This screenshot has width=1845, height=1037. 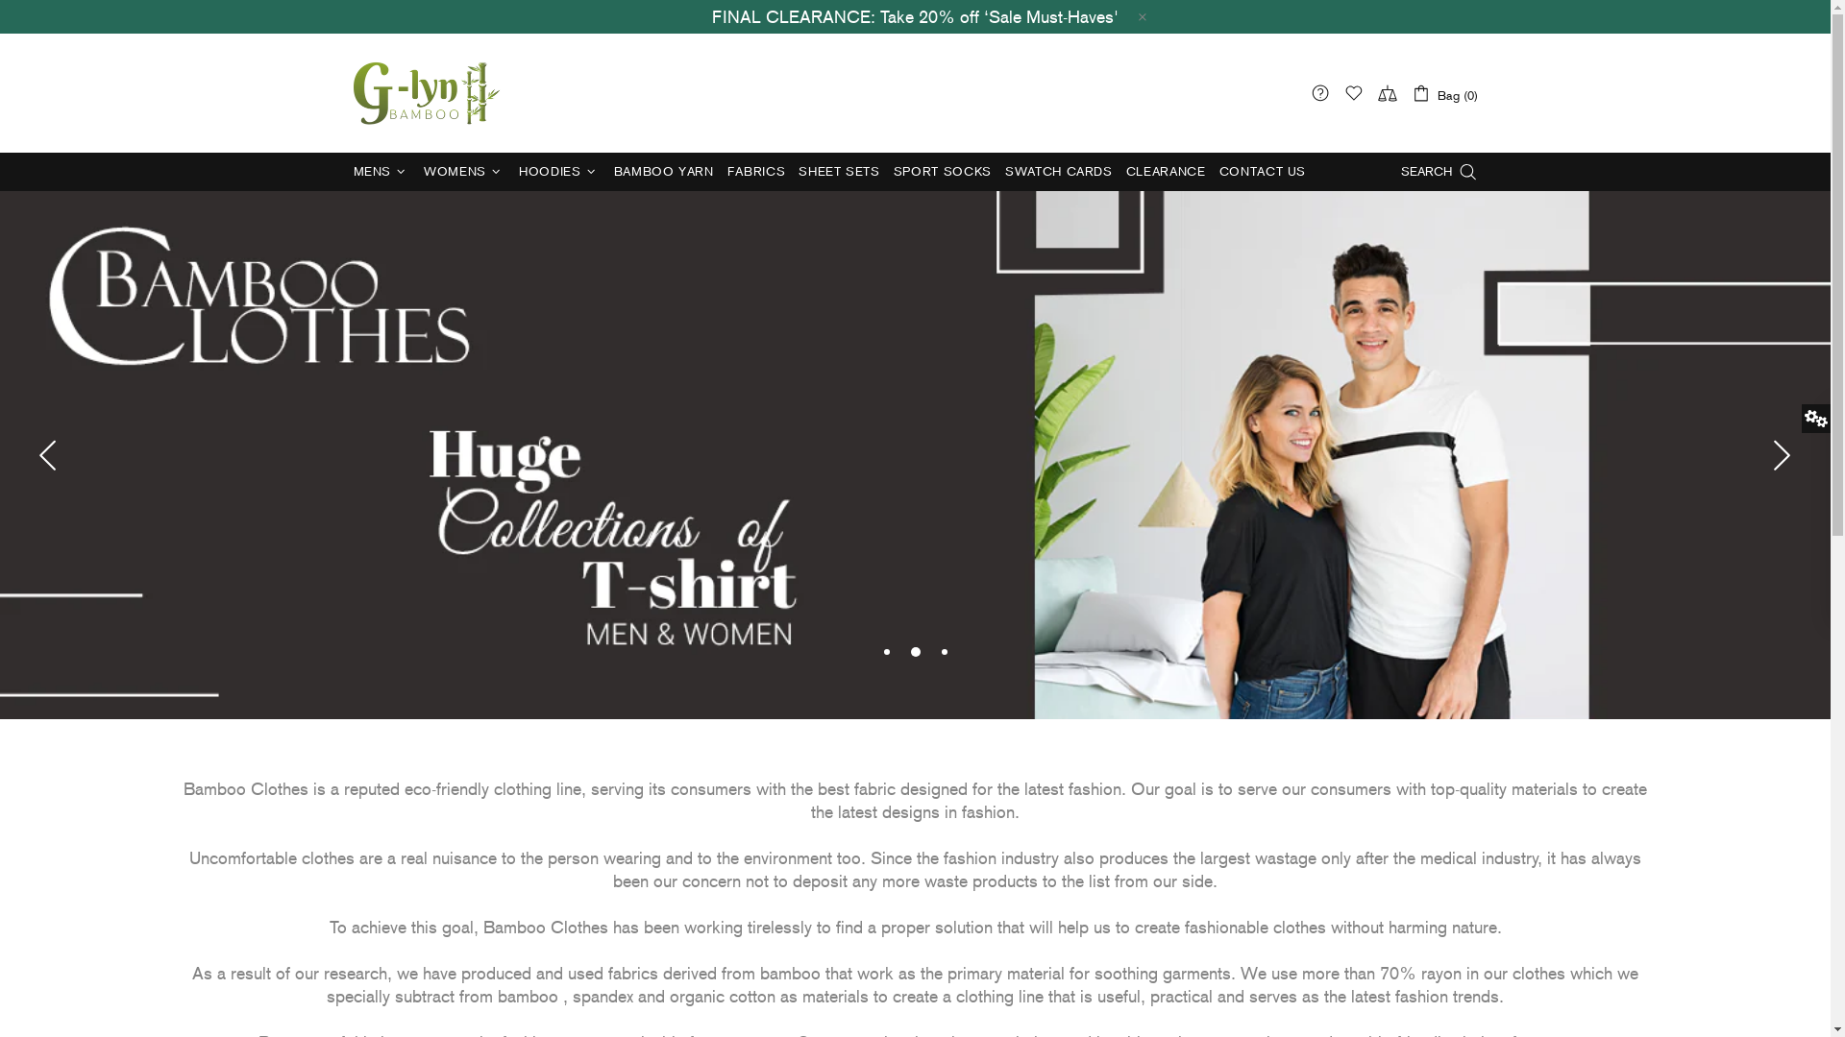 What do you see at coordinates (664, 172) in the screenshot?
I see `BAMBOO YARN` at bounding box center [664, 172].